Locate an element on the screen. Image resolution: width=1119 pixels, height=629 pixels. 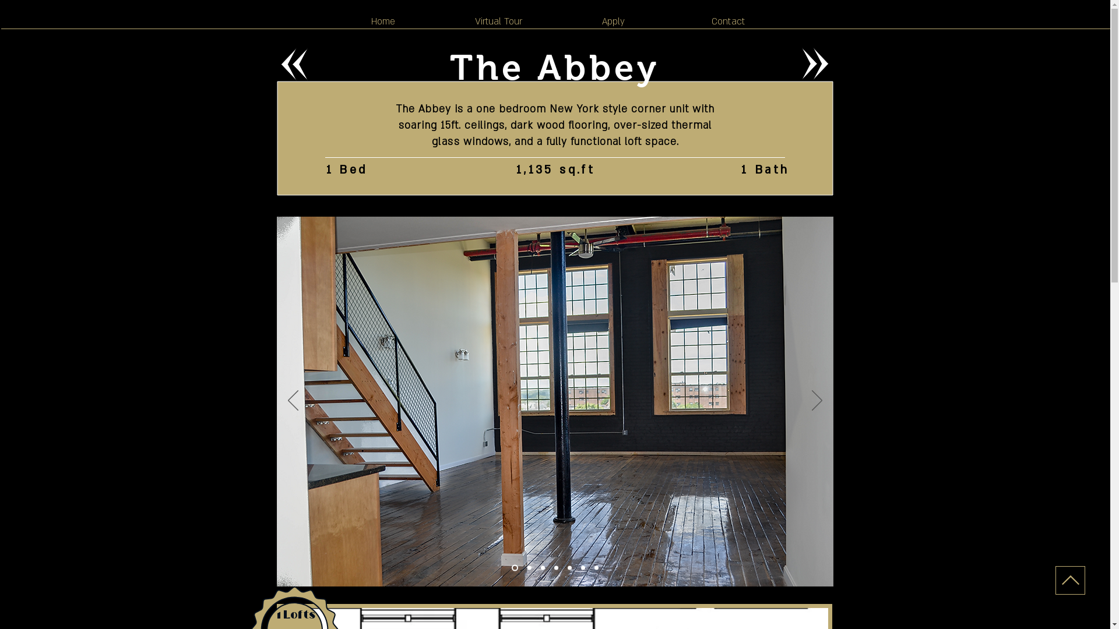
Virtual Tour is located at coordinates (498, 22).